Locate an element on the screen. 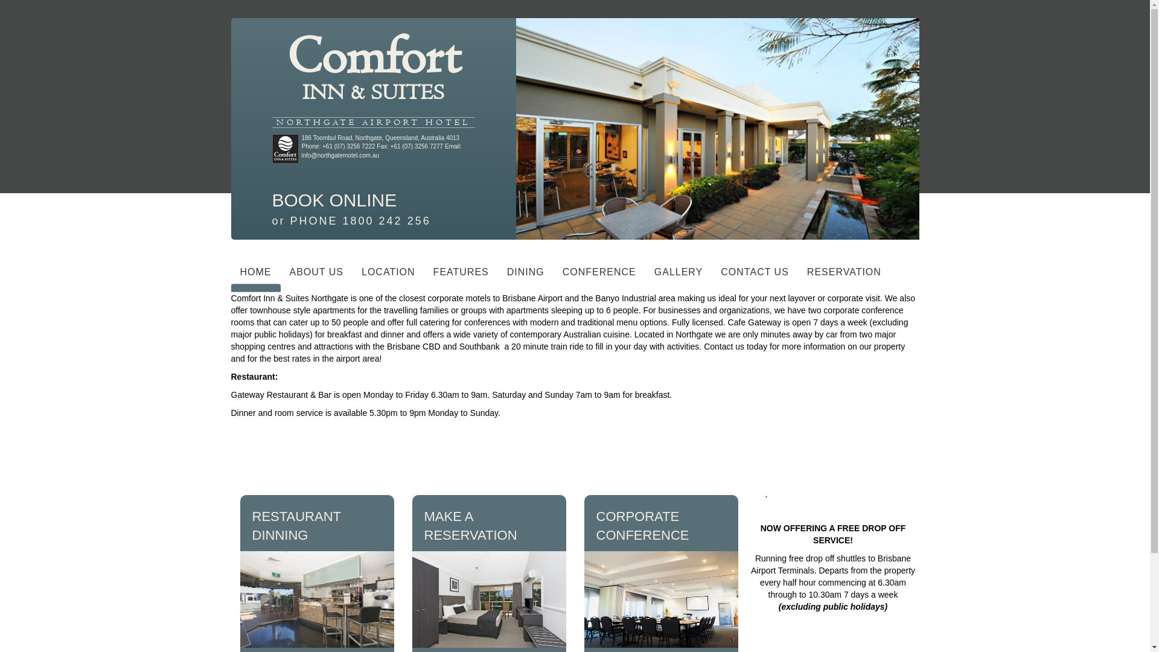 The width and height of the screenshot is (1159, 652). CONFERENCE is located at coordinates (599, 275).